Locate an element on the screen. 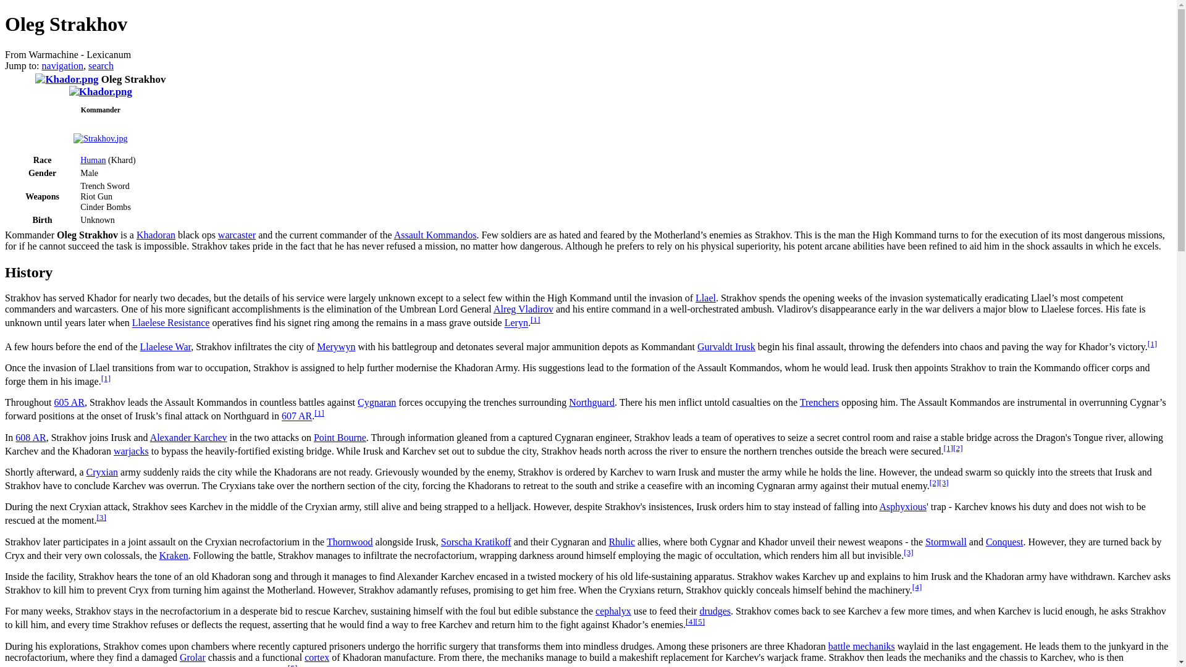  Llaelese War is located at coordinates (166, 346).